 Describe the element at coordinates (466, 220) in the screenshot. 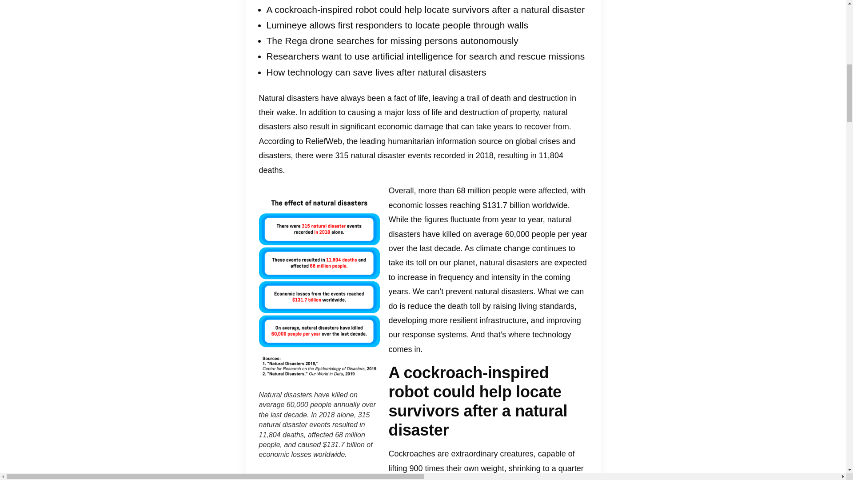

I see `fluctuate` at that location.